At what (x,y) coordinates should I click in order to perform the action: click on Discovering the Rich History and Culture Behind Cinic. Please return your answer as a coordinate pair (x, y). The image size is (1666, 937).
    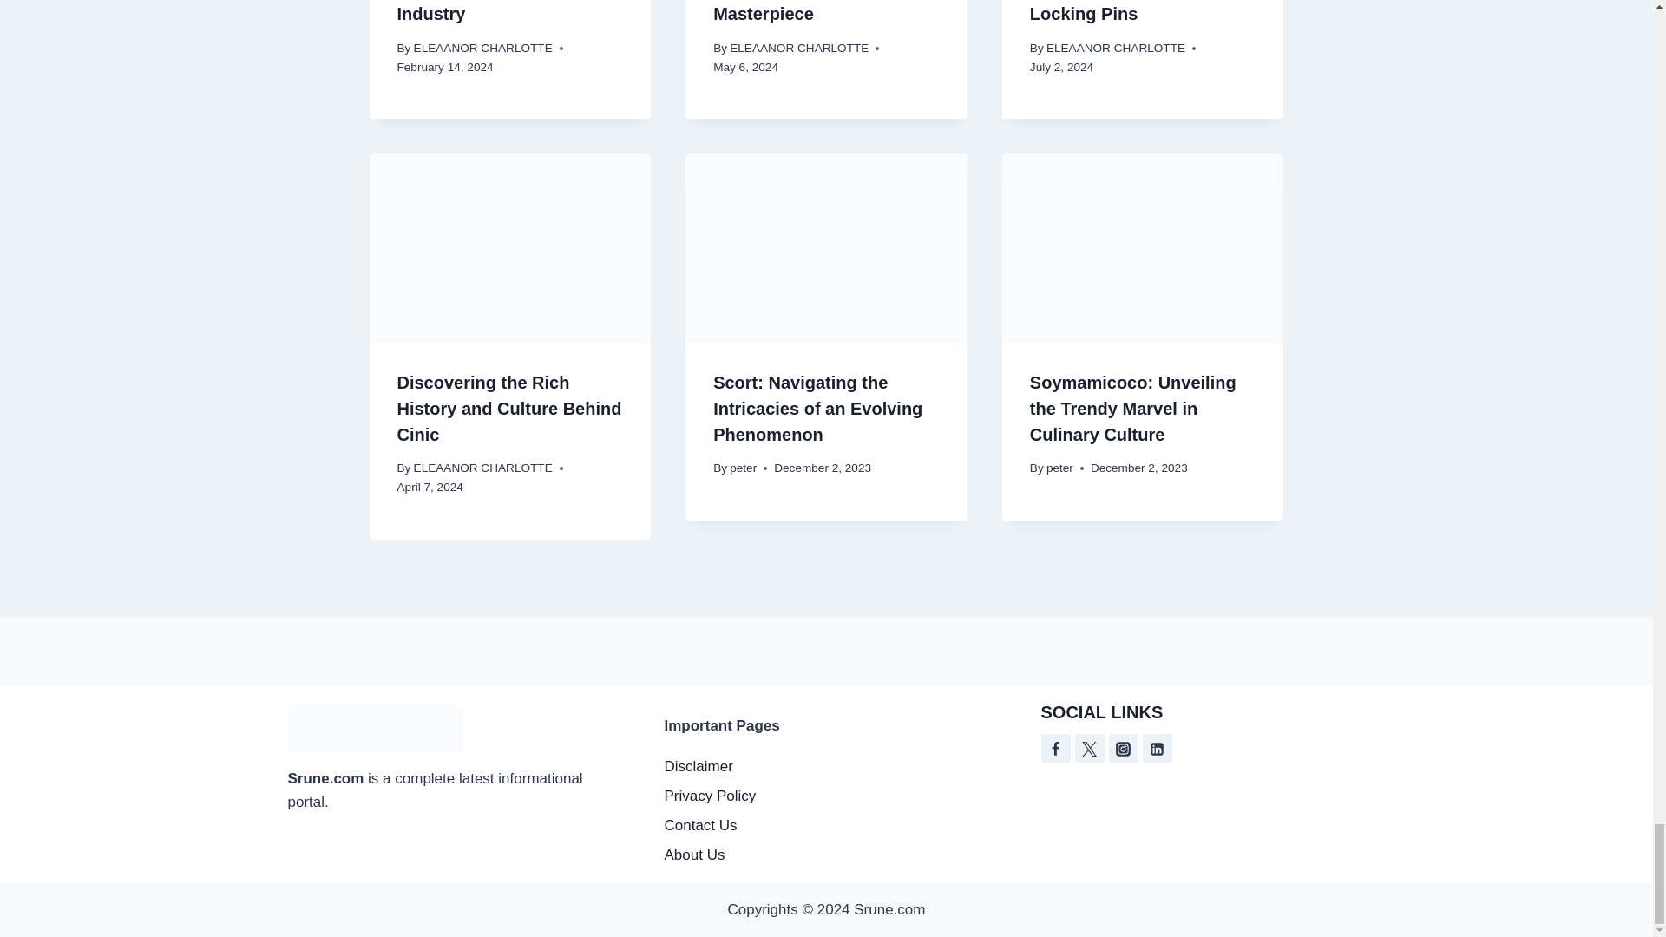
    Looking at the image, I should click on (509, 408).